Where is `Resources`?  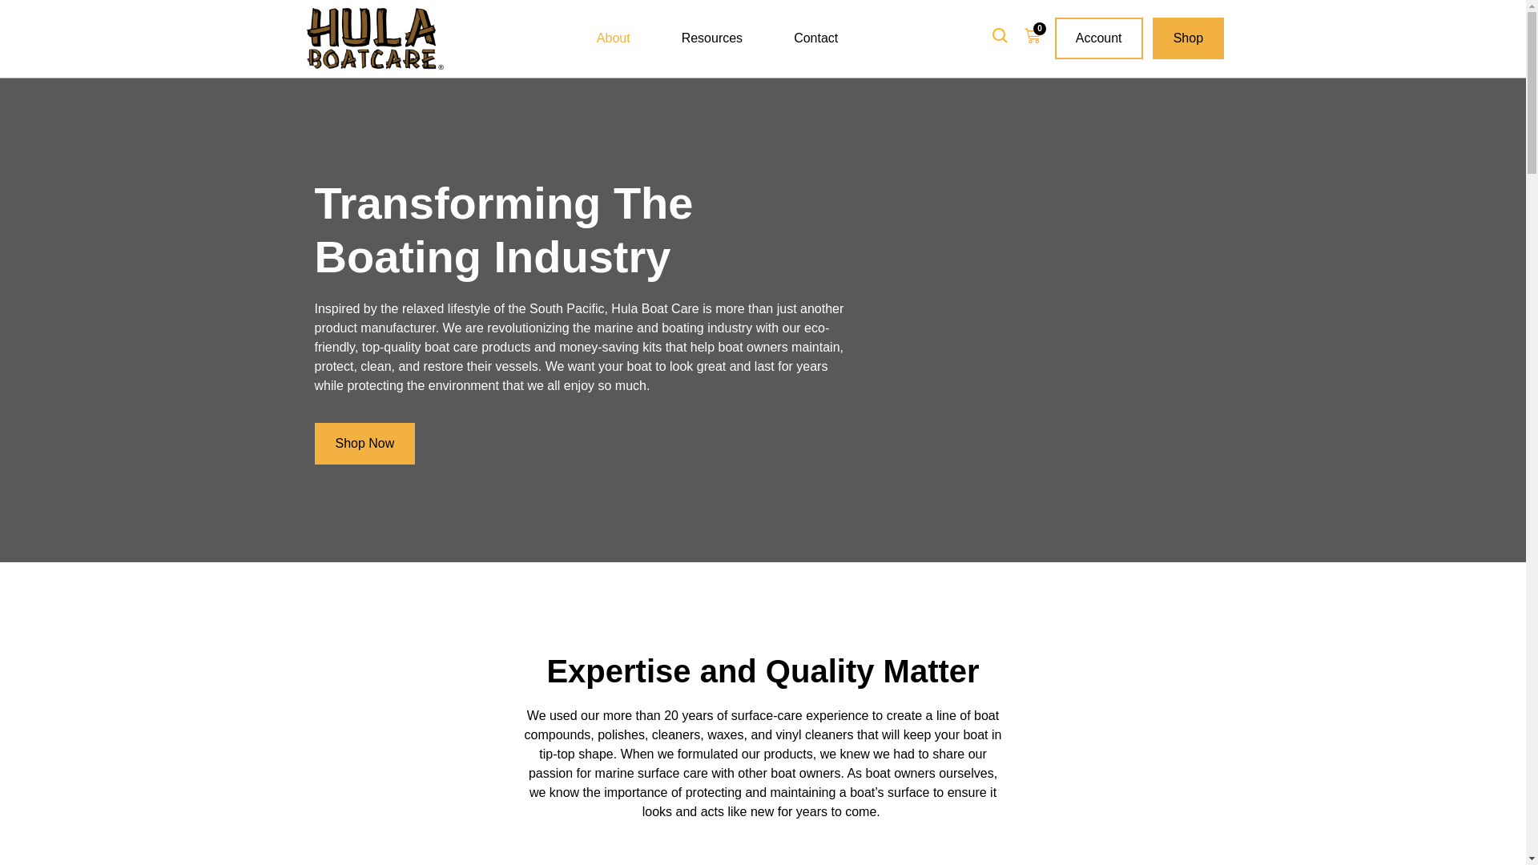
Resources is located at coordinates (711, 38).